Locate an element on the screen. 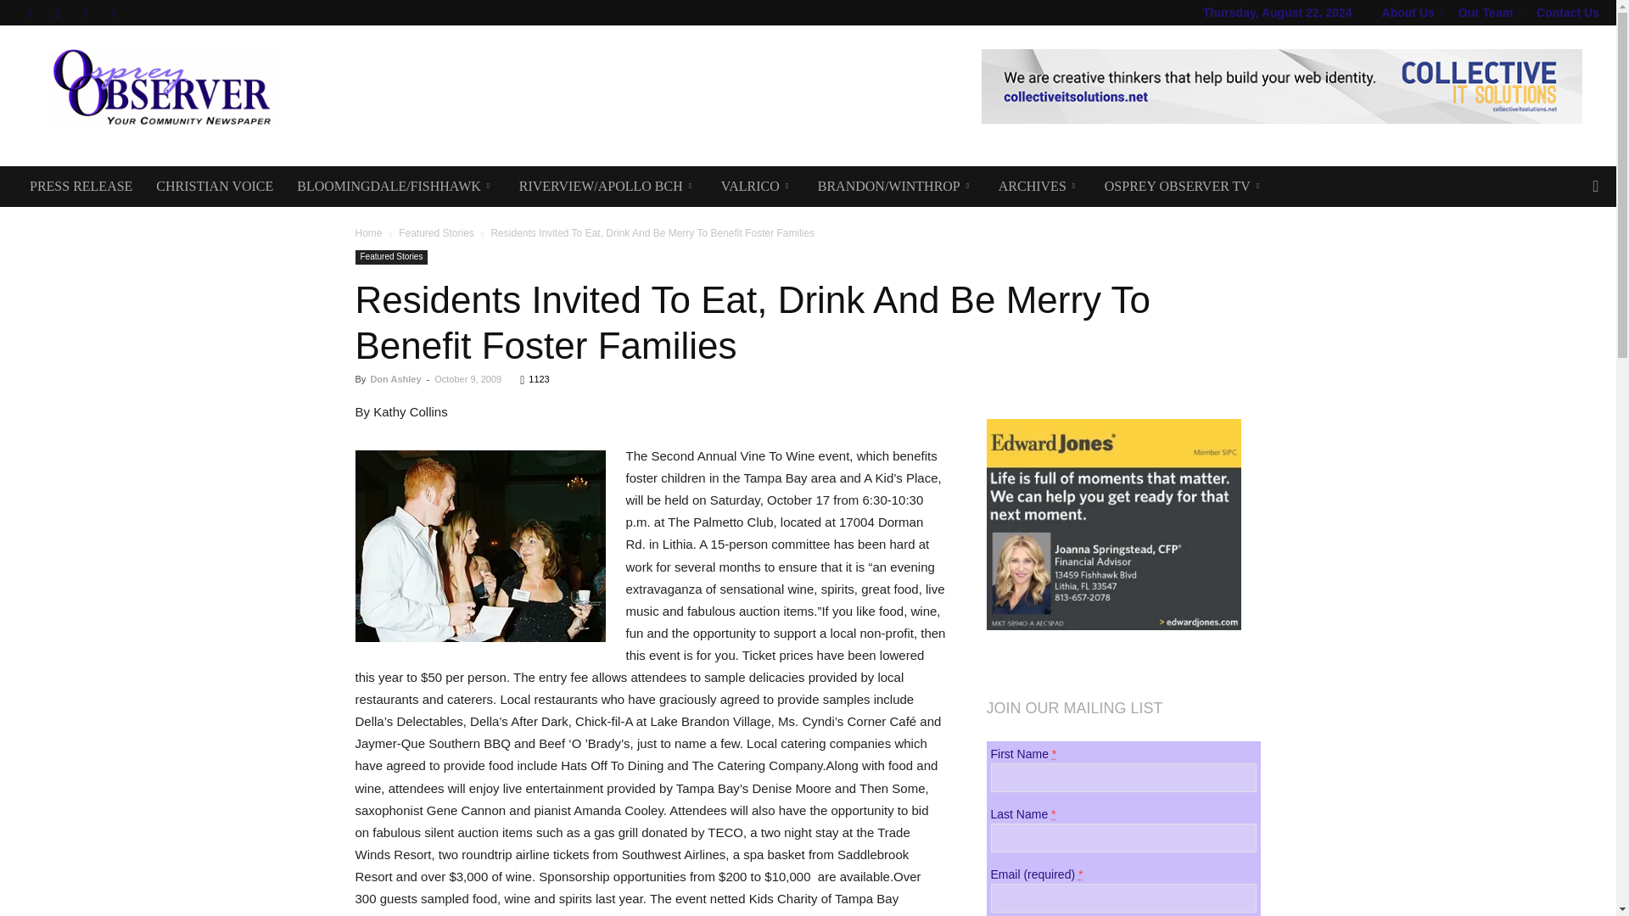 This screenshot has width=1629, height=916. View all posts in Featured Stories is located at coordinates (436, 232).